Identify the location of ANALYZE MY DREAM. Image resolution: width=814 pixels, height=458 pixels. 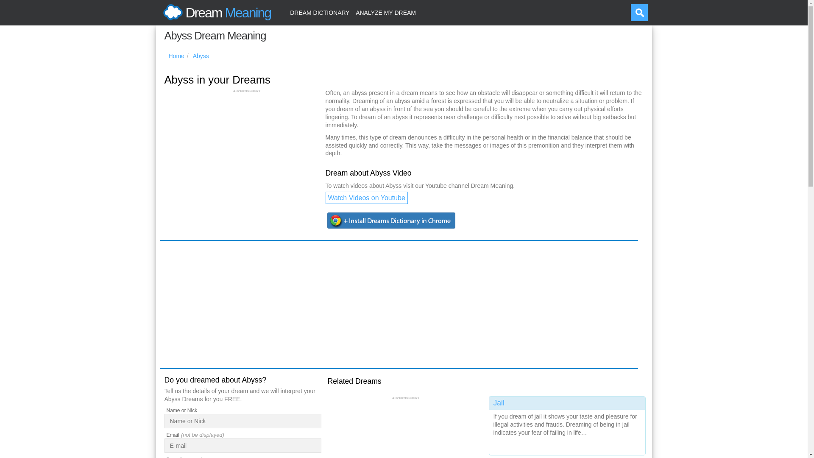
(386, 13).